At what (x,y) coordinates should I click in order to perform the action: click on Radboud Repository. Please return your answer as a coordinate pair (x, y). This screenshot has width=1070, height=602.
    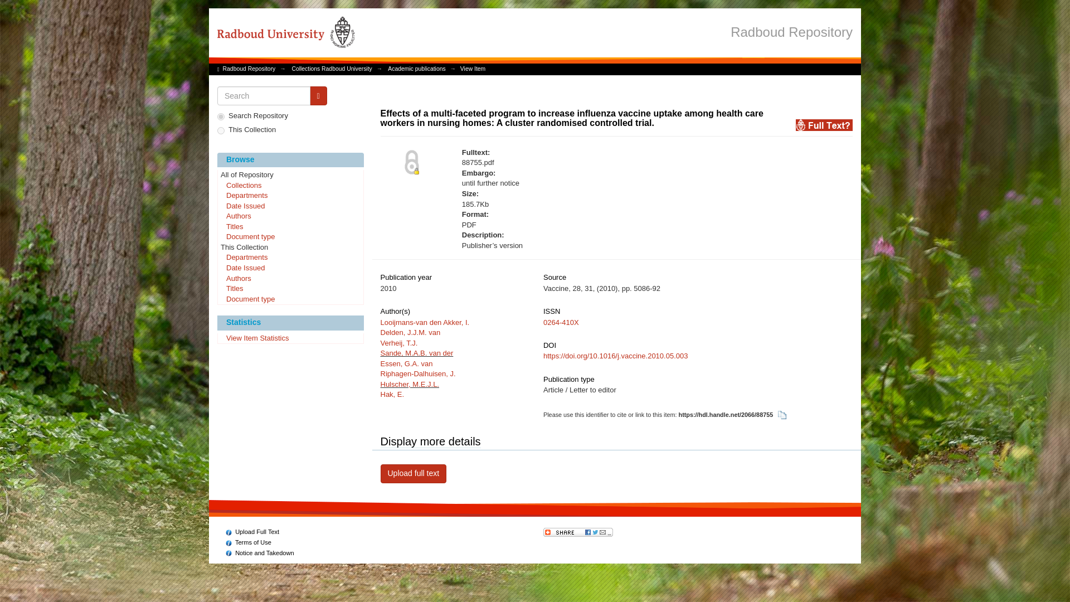
    Looking at the image, I should click on (791, 31).